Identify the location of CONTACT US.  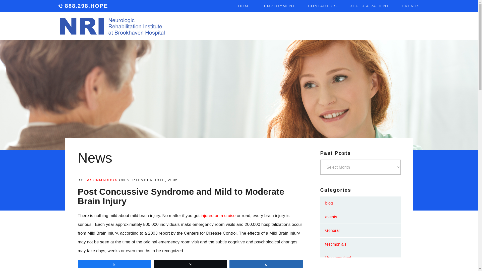
(322, 6).